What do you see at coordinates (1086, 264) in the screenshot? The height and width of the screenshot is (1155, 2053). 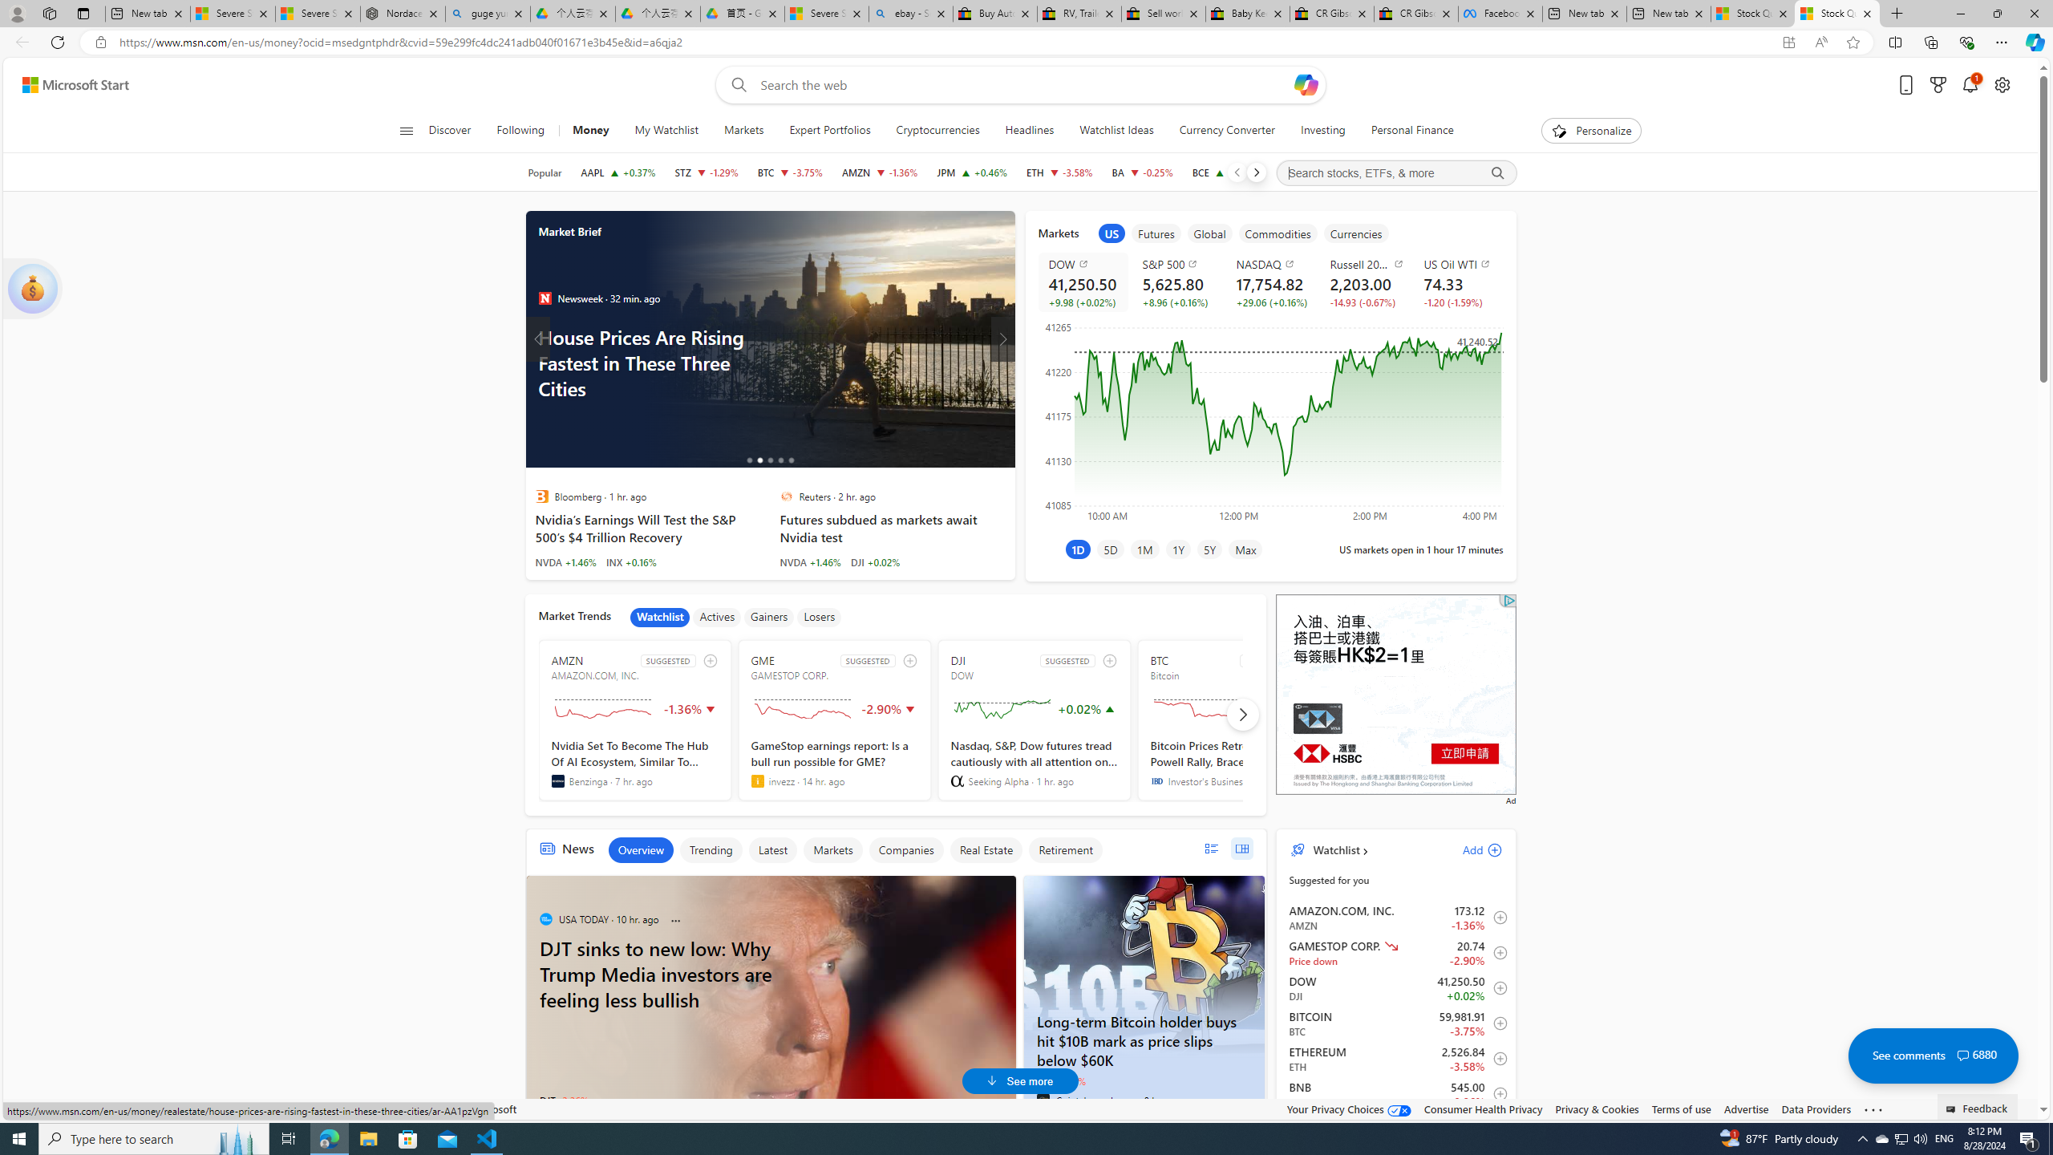 I see `DOW` at bounding box center [1086, 264].